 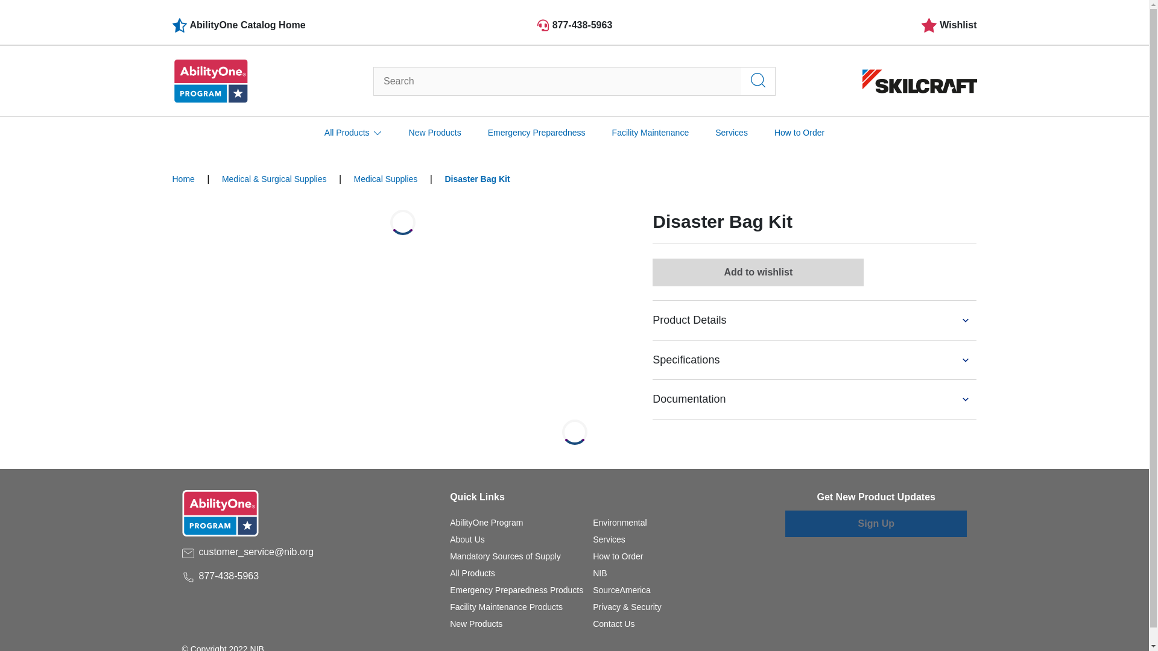 What do you see at coordinates (614, 624) in the screenshot?
I see `Contact Us` at bounding box center [614, 624].